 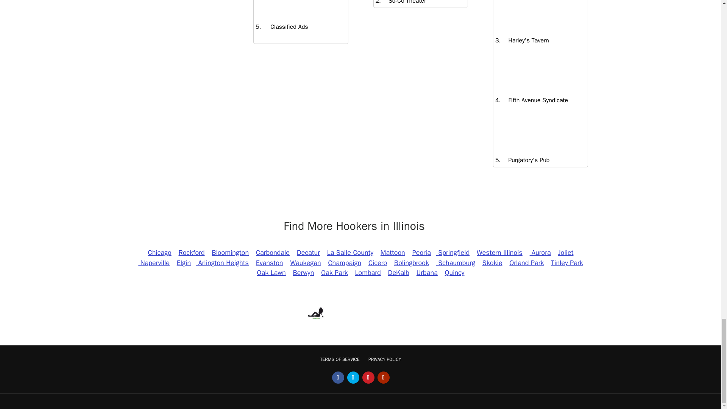 I want to click on Purgatory's Pub, so click(x=525, y=160).